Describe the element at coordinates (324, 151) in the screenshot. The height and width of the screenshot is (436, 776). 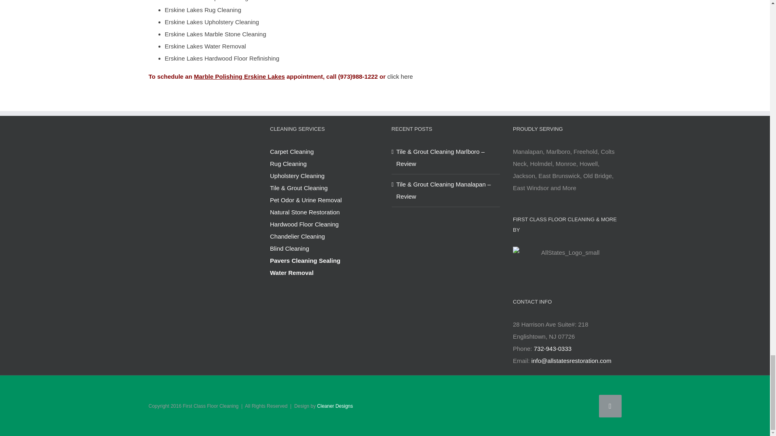
I see `Carpet Cleaning` at that location.